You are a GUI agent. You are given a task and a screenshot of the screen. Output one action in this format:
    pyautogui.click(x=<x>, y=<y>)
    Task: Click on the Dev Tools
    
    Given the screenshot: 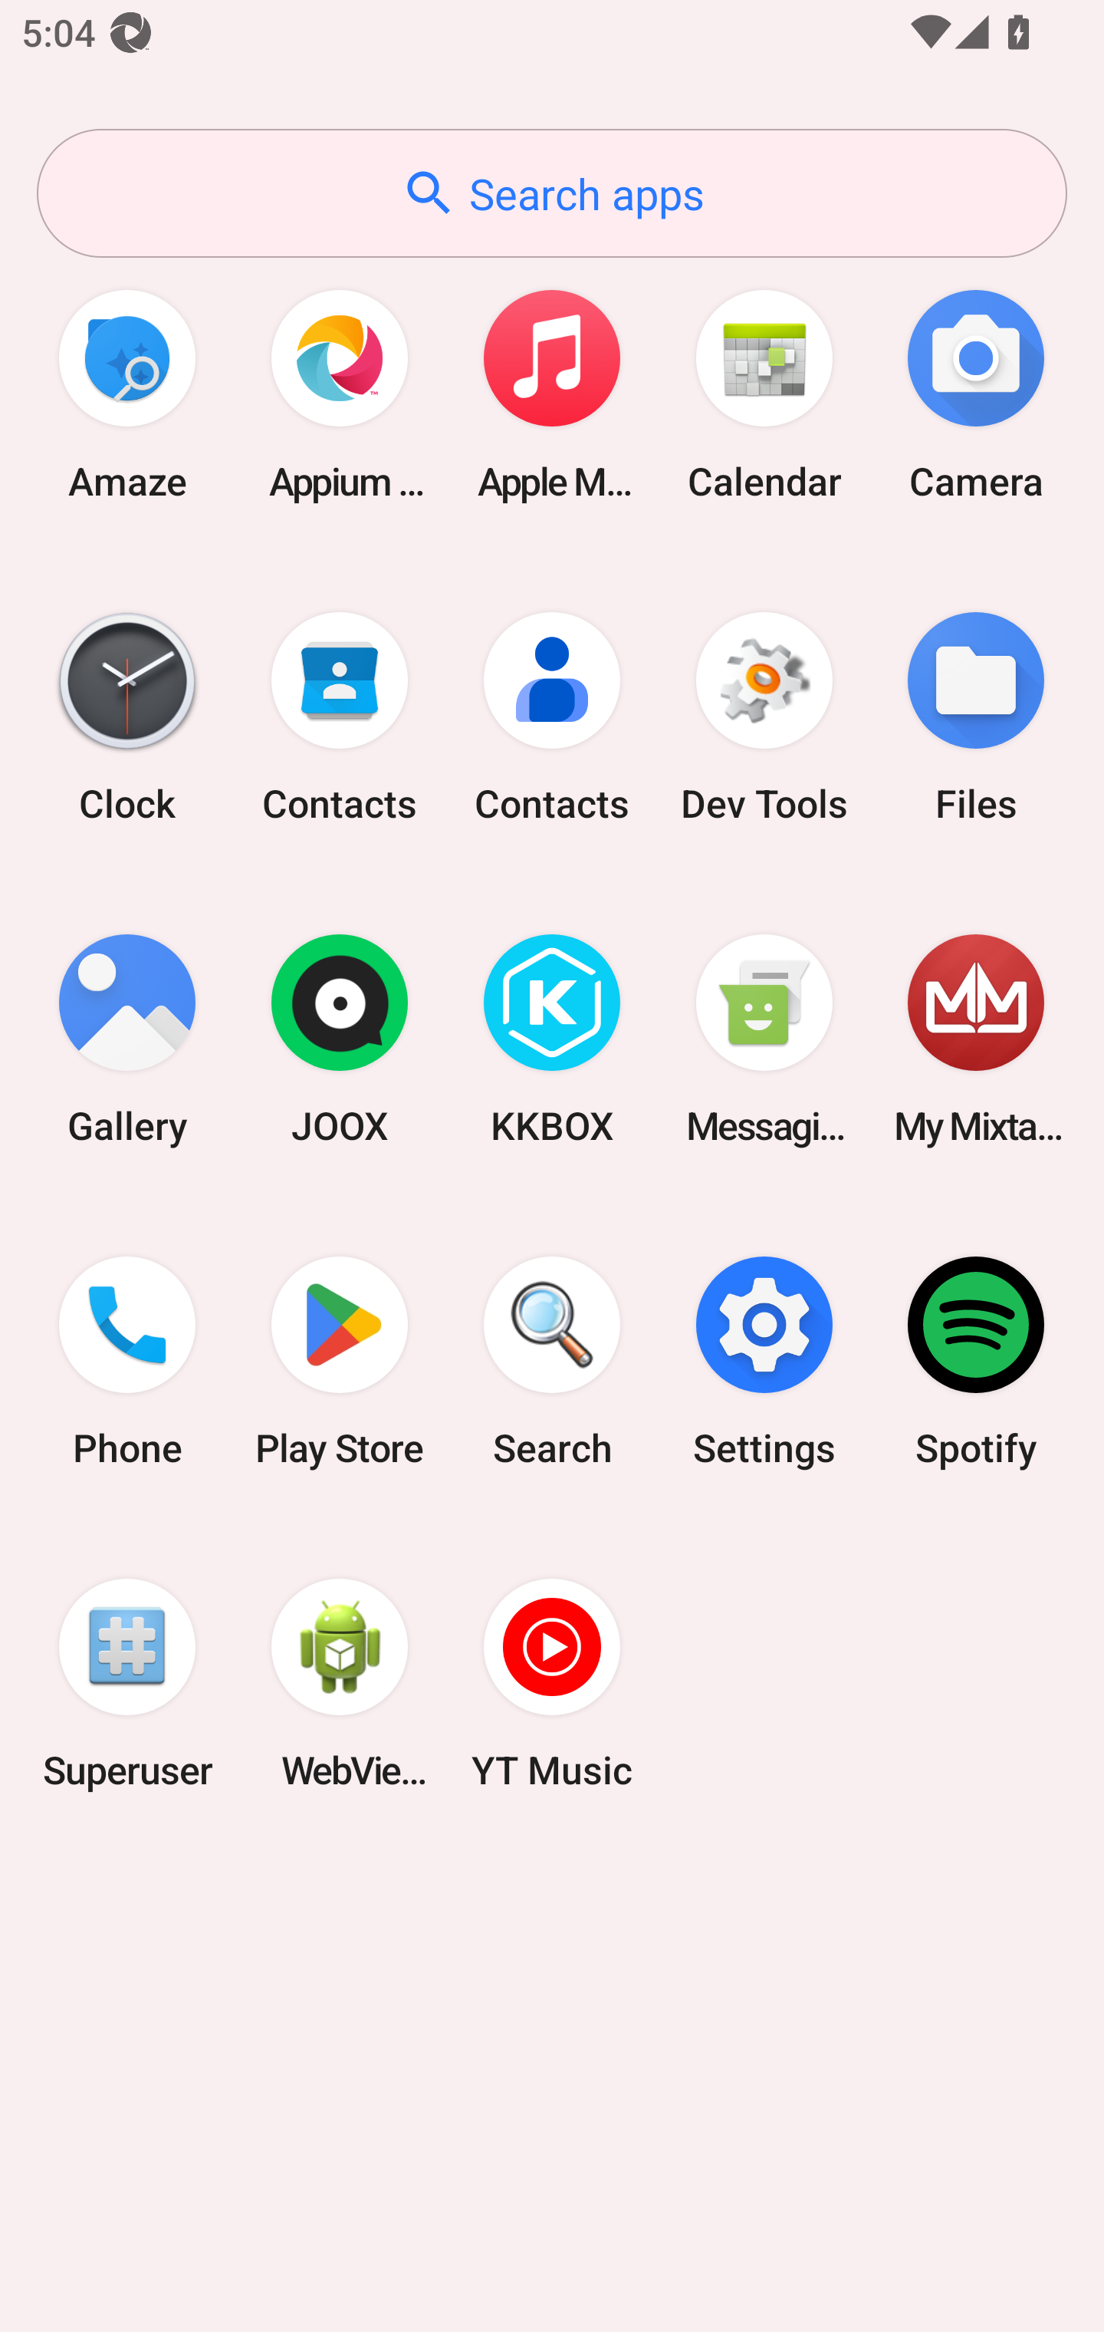 What is the action you would take?
    pyautogui.click(x=764, y=716)
    